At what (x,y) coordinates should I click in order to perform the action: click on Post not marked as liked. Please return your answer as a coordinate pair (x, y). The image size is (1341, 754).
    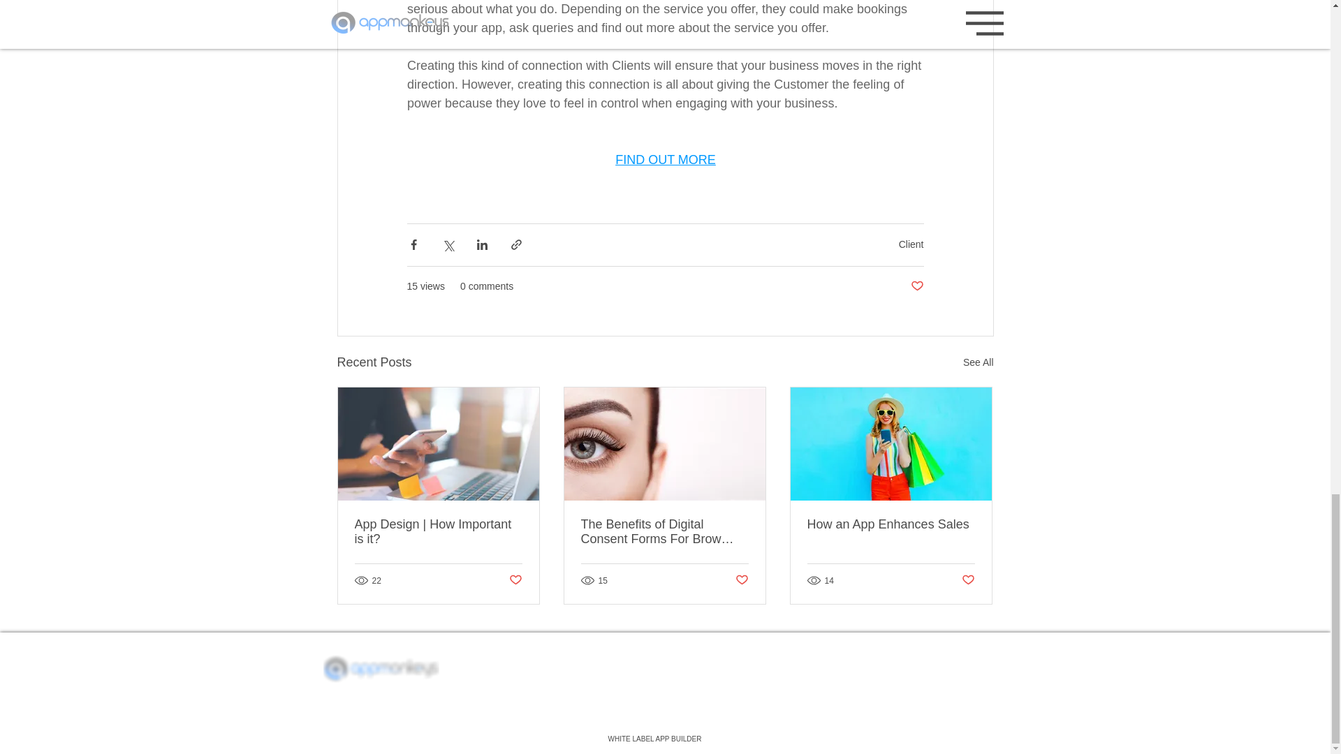
    Looking at the image, I should click on (968, 580).